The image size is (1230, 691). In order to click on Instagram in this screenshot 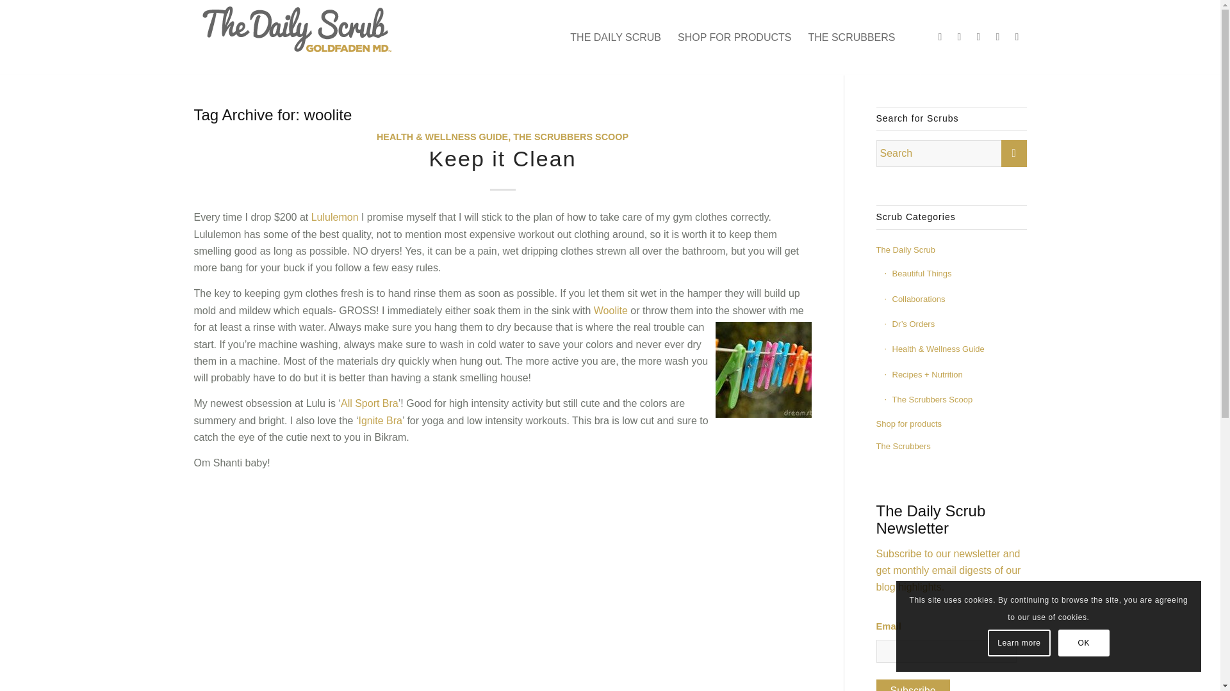, I will do `click(997, 37)`.